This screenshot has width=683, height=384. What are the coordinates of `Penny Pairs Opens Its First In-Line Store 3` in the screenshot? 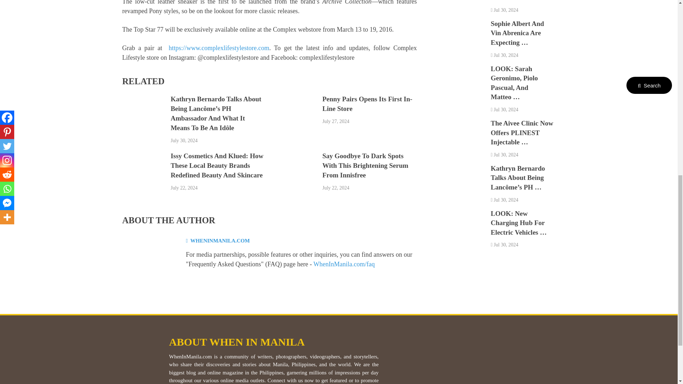 It's located at (295, 117).